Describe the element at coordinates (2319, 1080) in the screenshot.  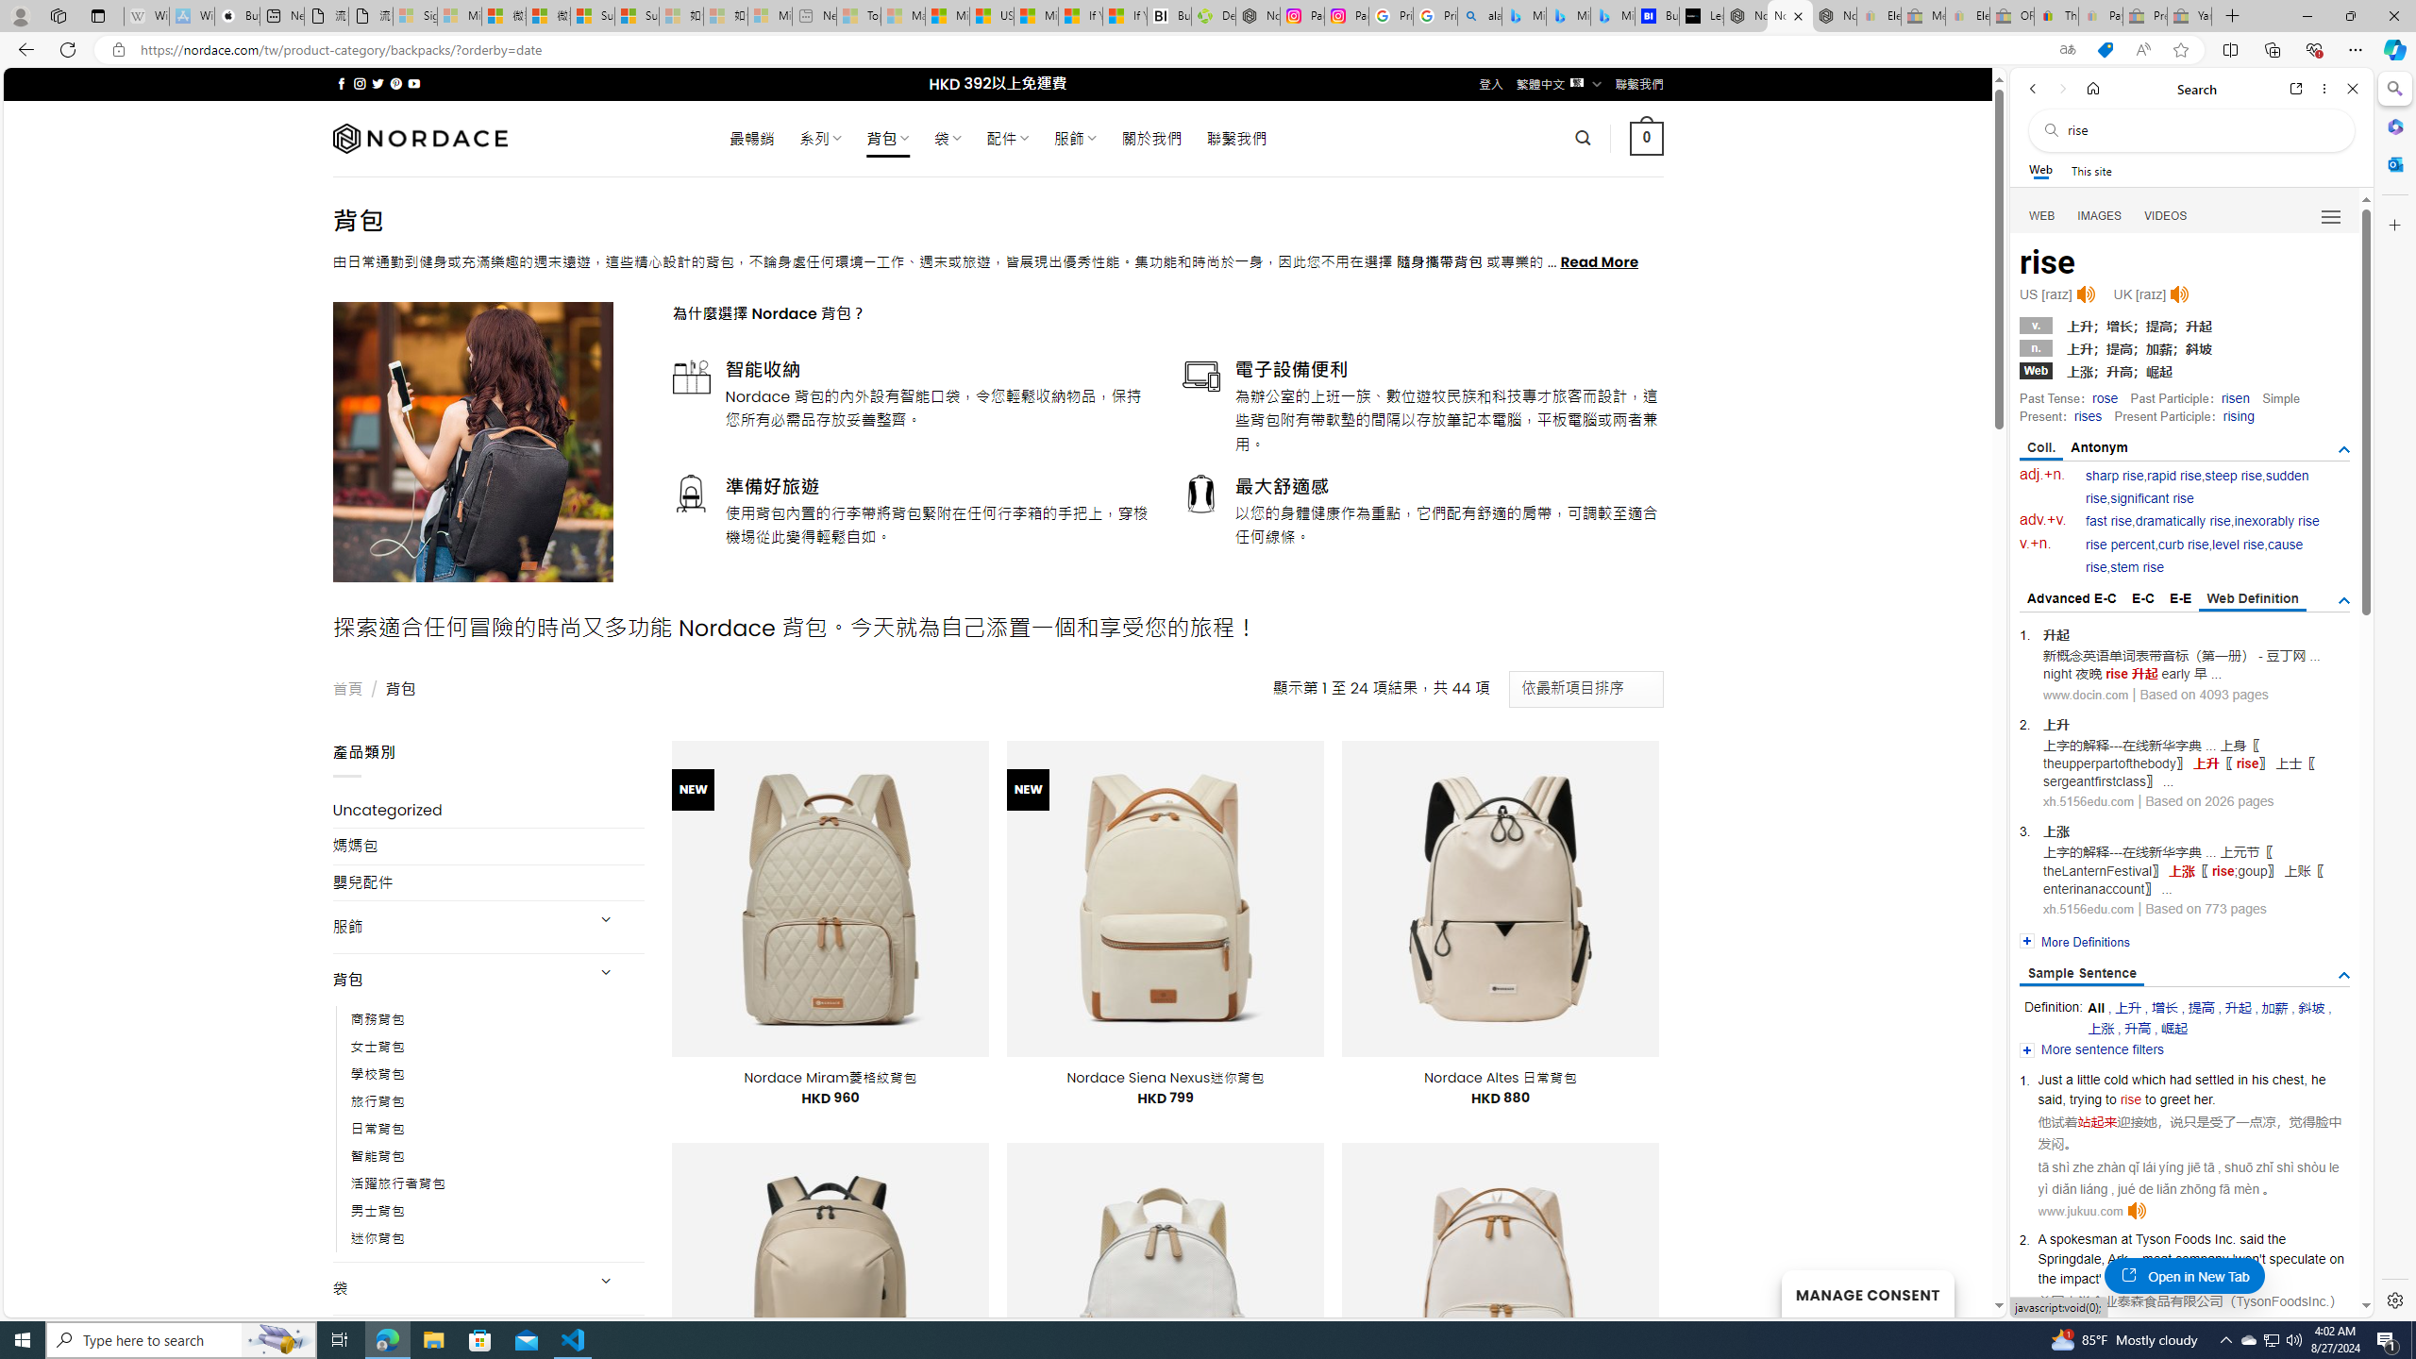
I see `he` at that location.